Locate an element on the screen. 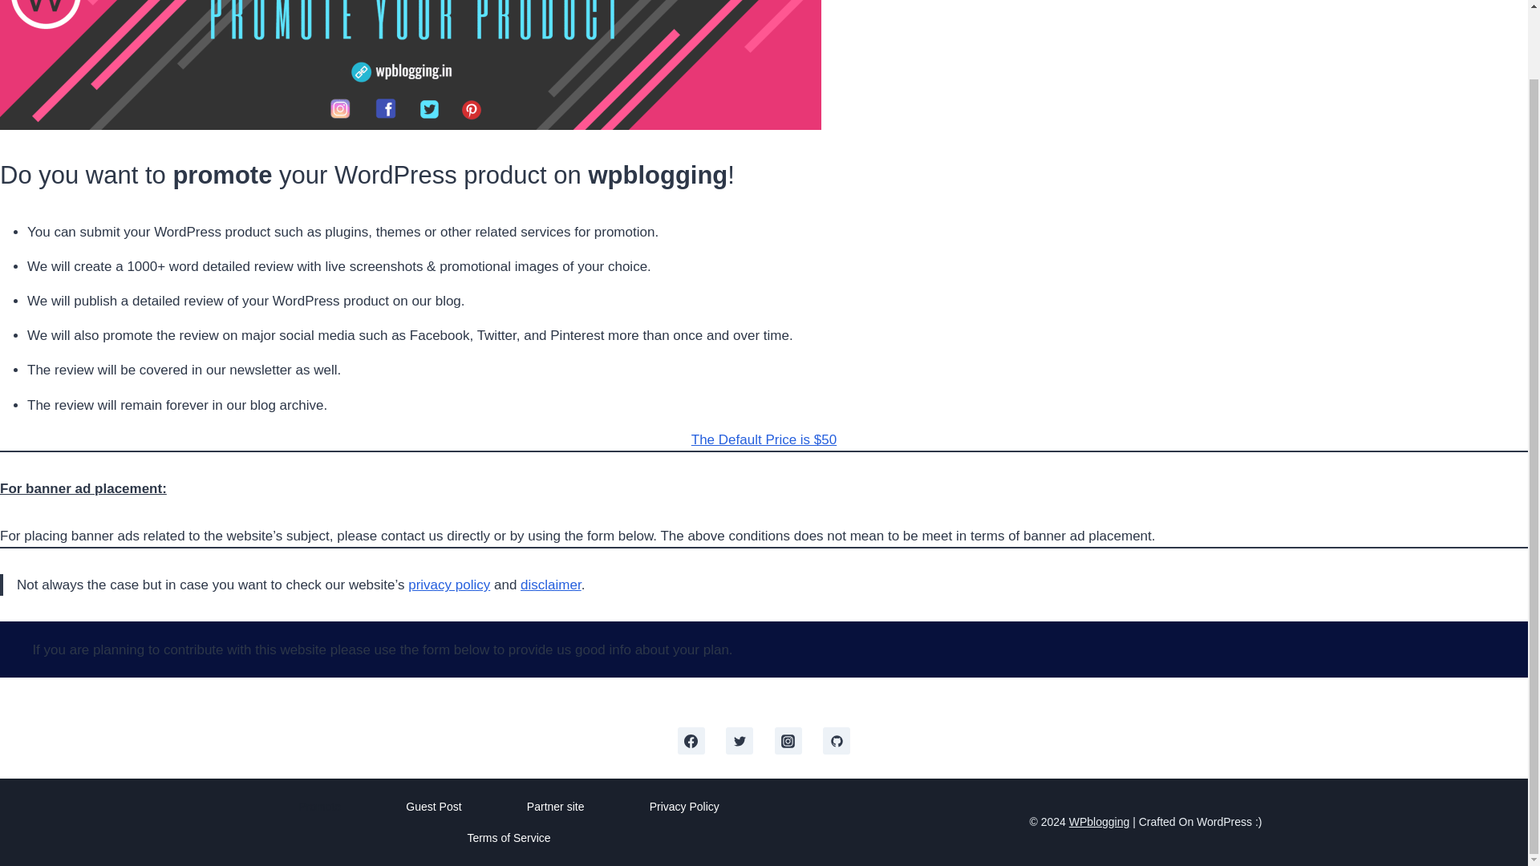  Partner site is located at coordinates (555, 806).